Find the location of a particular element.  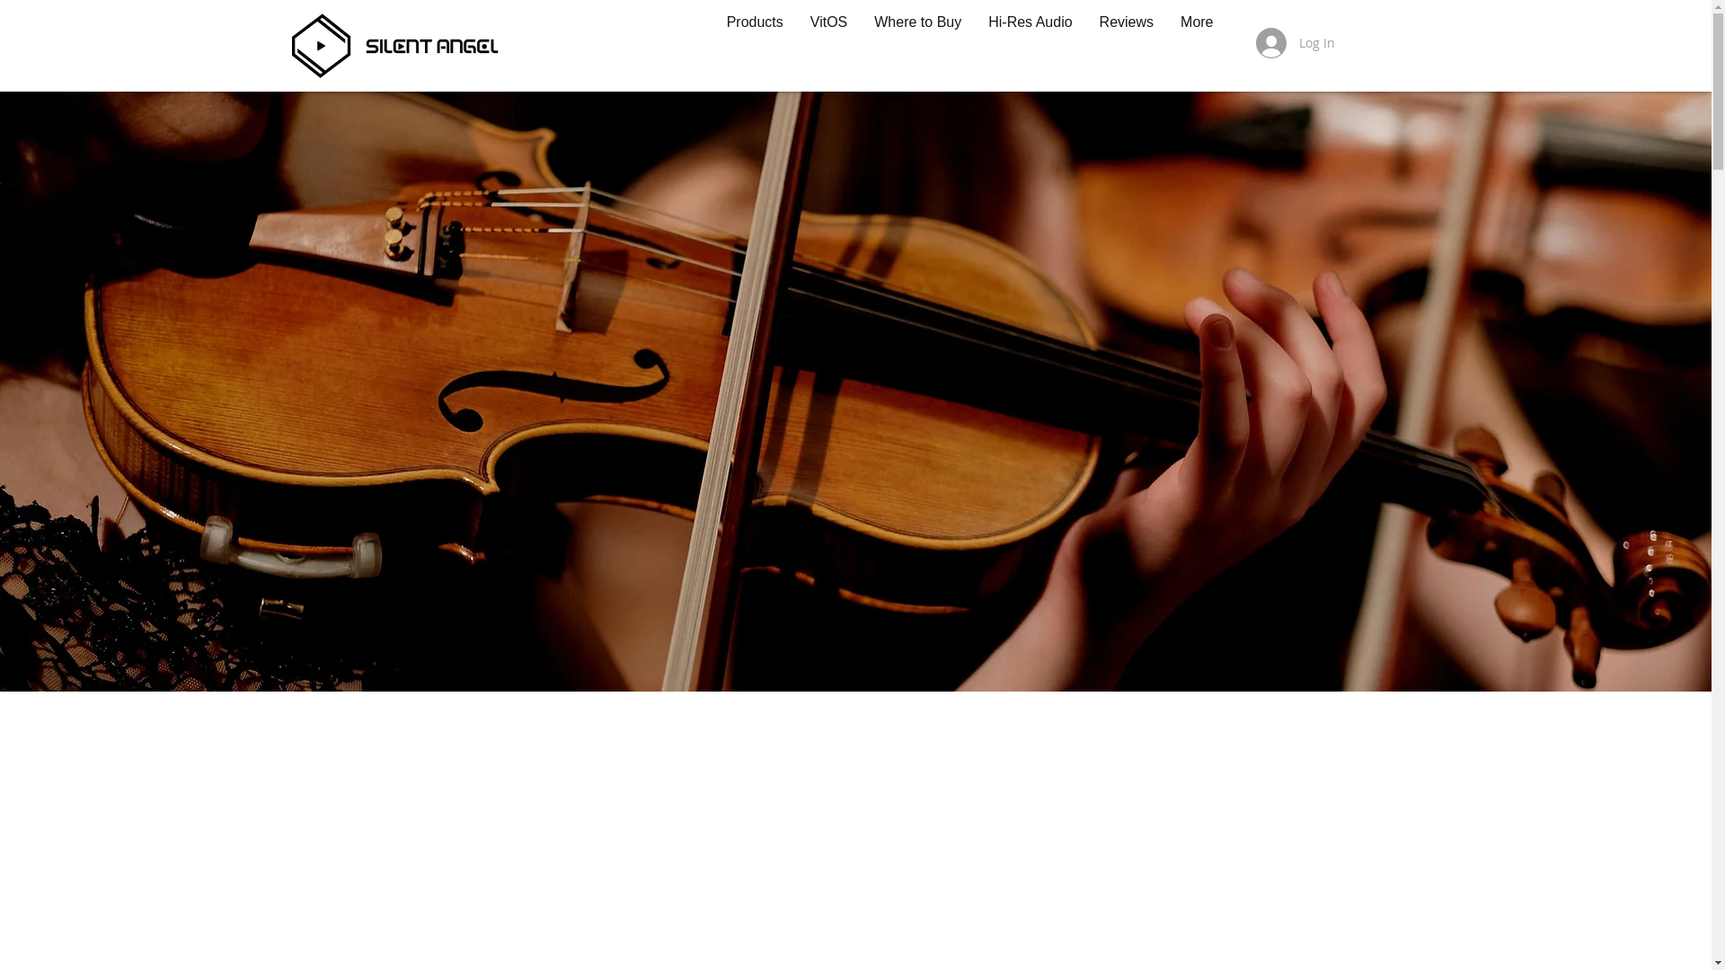

VitOS is located at coordinates (829, 43).